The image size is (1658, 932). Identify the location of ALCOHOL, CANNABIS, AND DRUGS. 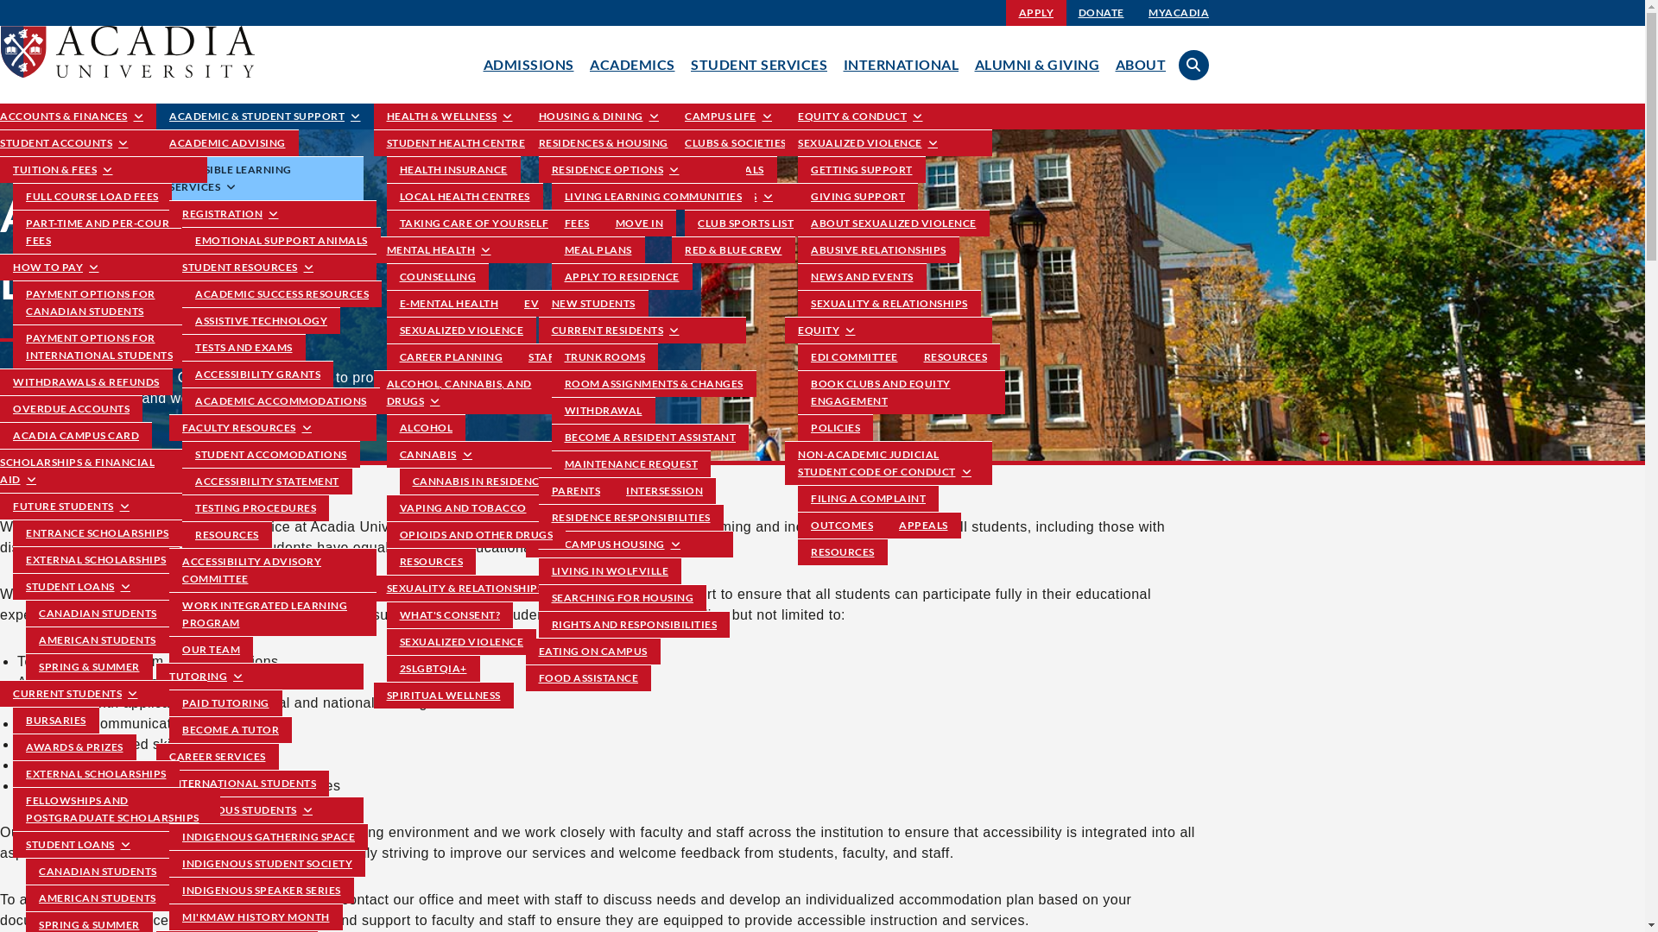
(477, 392).